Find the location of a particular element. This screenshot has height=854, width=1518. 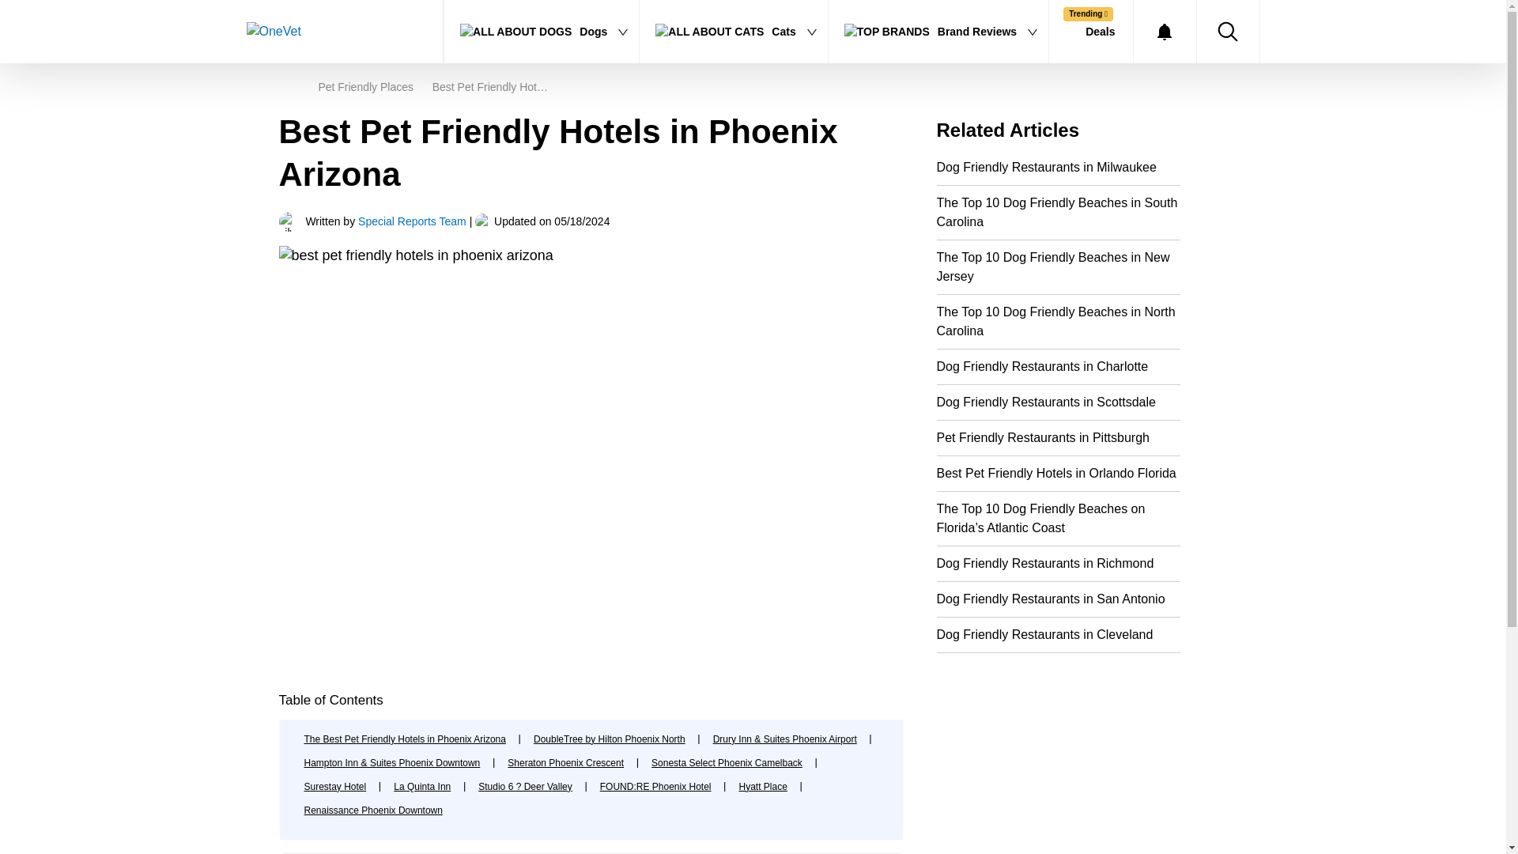

OneVet is located at coordinates (327, 32).